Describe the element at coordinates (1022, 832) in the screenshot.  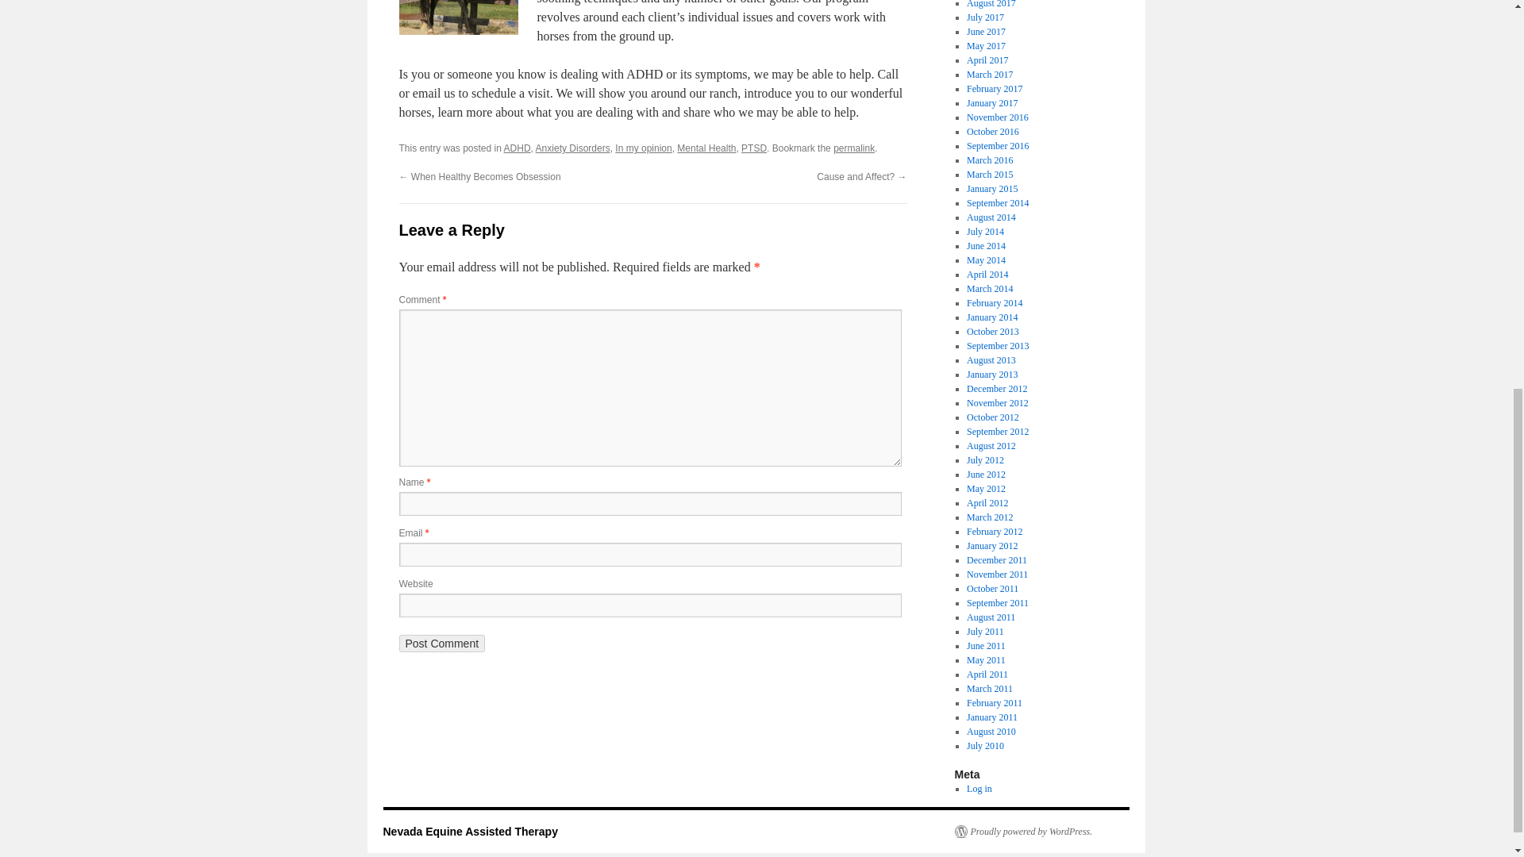
I see `Semantic Personal Publishing Platform` at that location.